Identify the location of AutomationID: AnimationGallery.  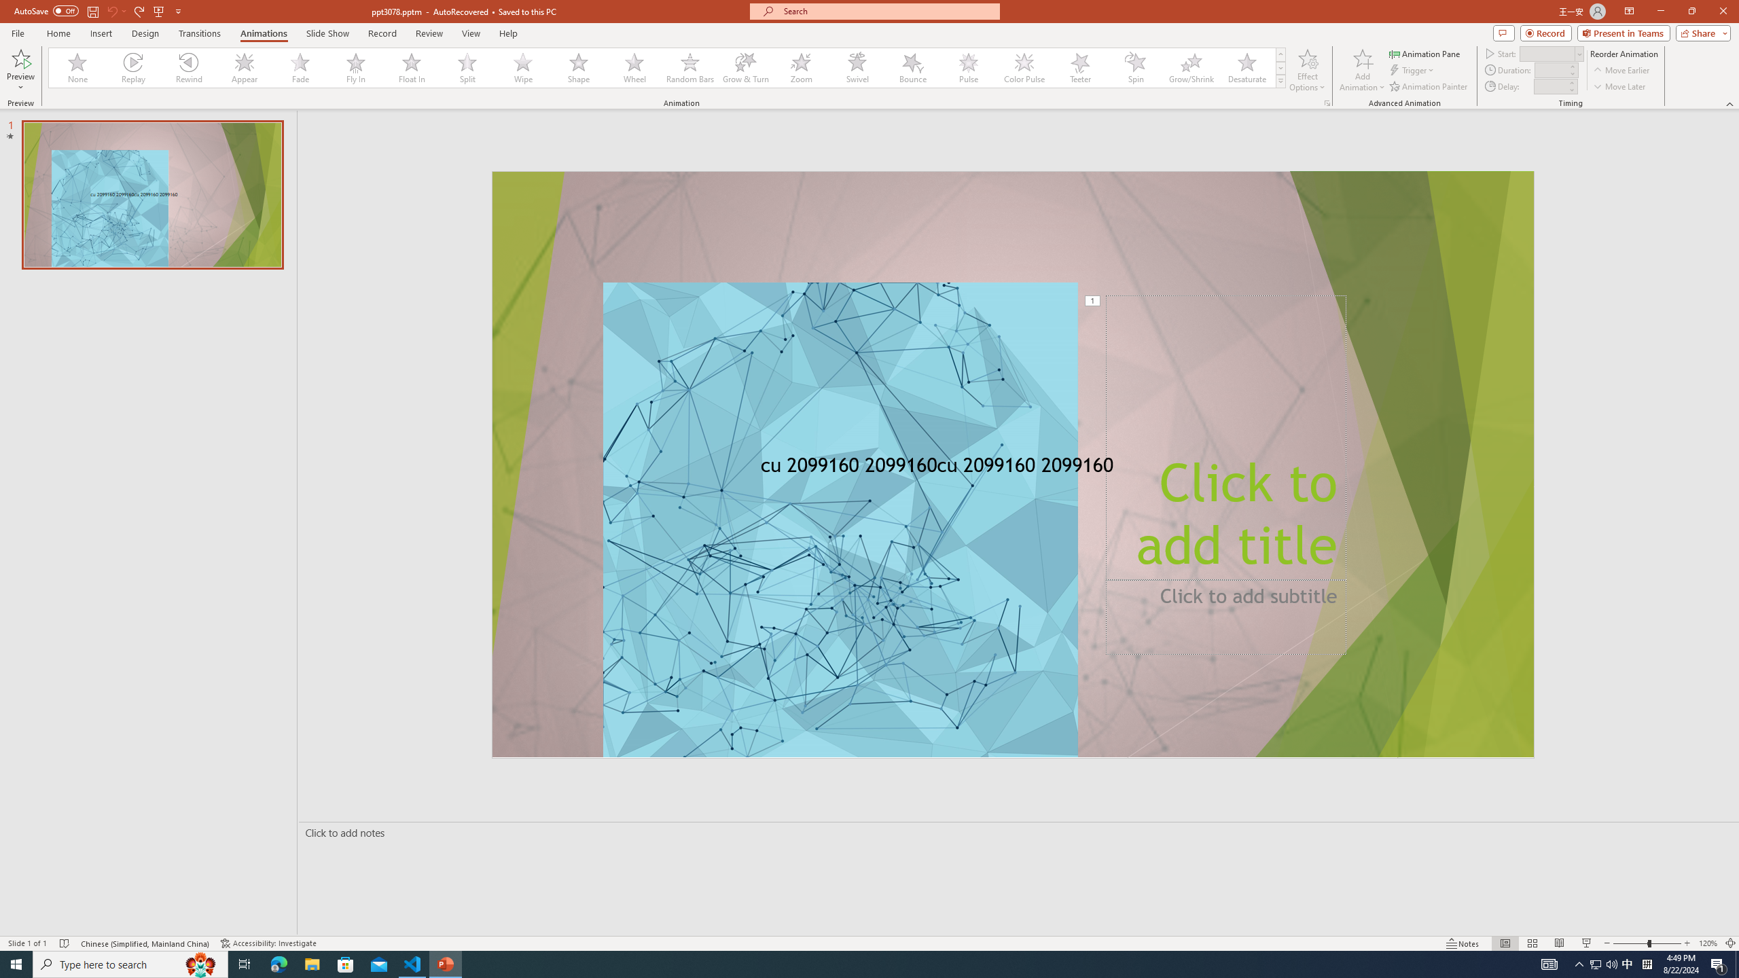
(667, 68).